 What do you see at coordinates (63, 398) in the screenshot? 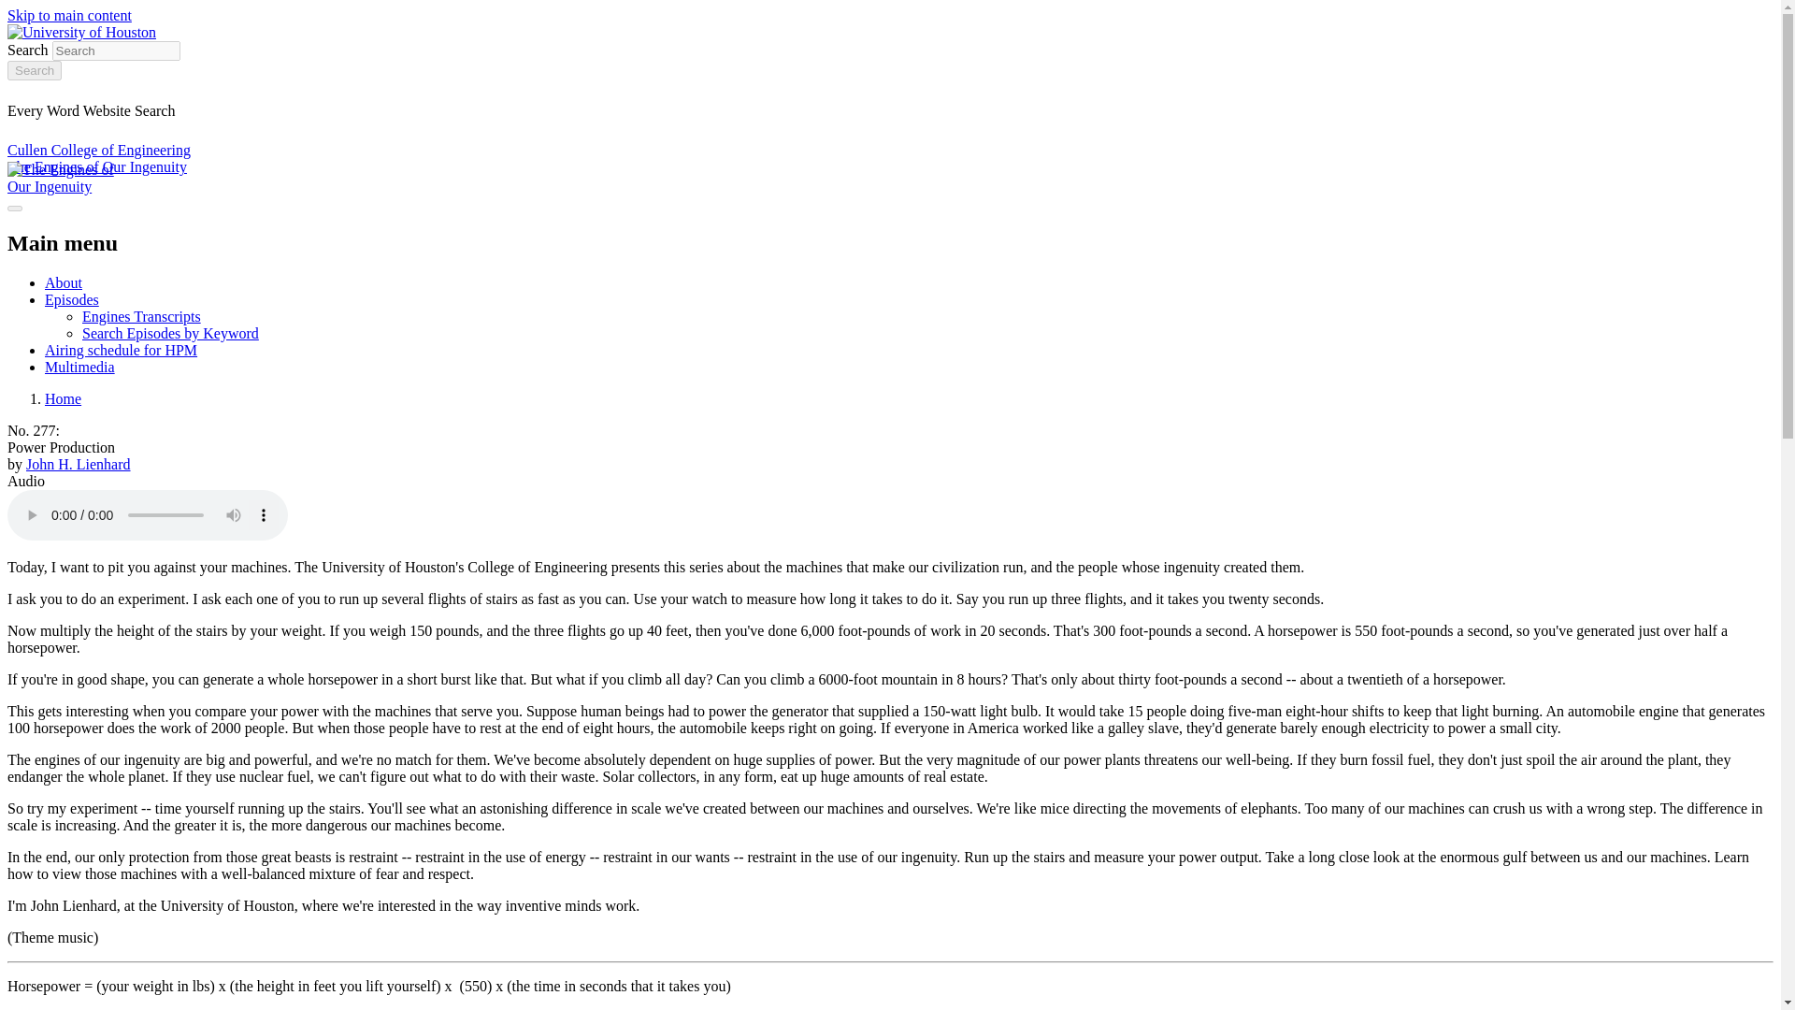
I see `Home` at bounding box center [63, 398].